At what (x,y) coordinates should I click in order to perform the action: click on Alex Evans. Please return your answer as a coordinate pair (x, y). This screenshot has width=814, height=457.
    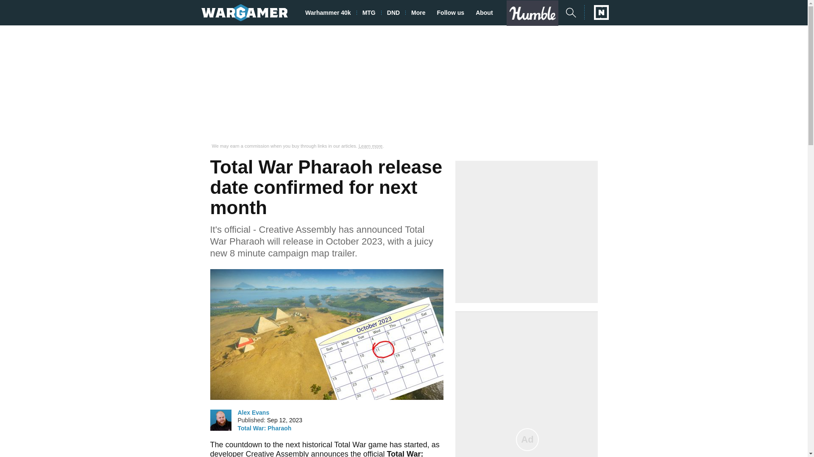
    Looking at the image, I should click on (254, 412).